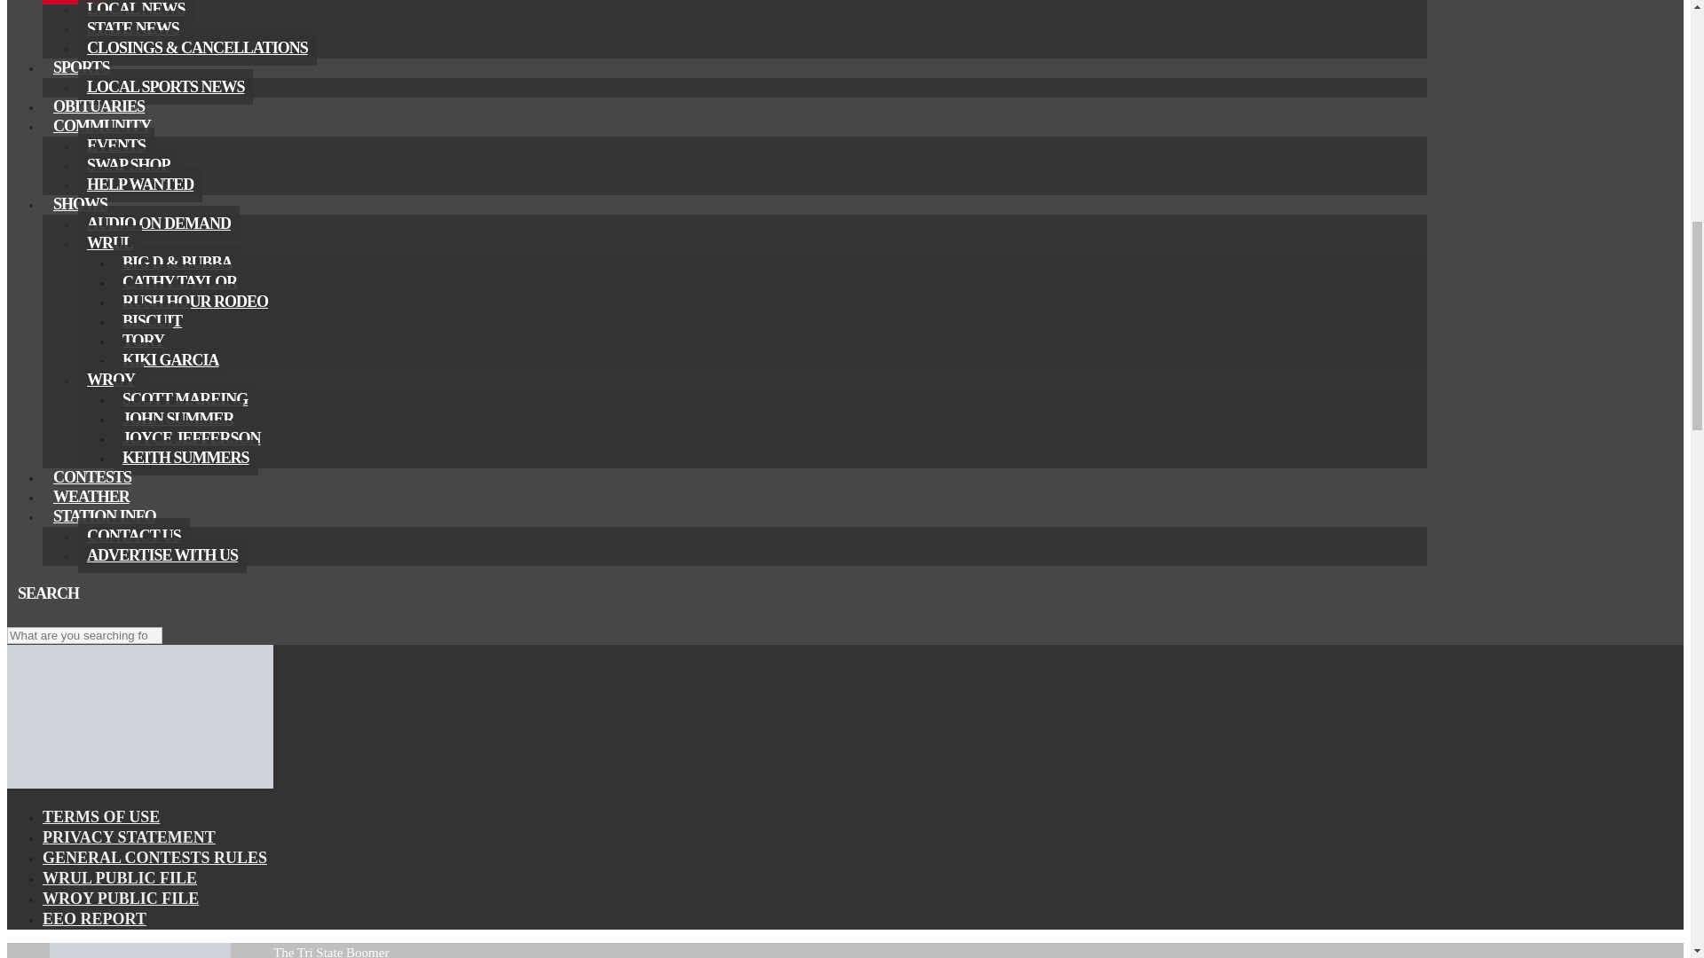  What do you see at coordinates (139, 784) in the screenshot?
I see `WRUL-FM` at bounding box center [139, 784].